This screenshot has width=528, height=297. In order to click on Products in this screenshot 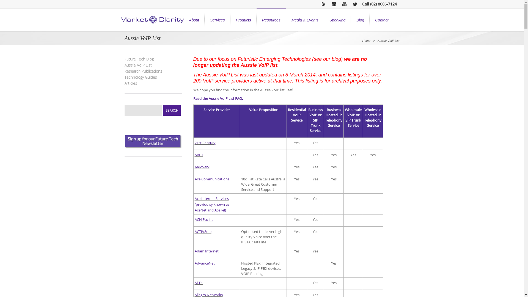, I will do `click(244, 20)`.